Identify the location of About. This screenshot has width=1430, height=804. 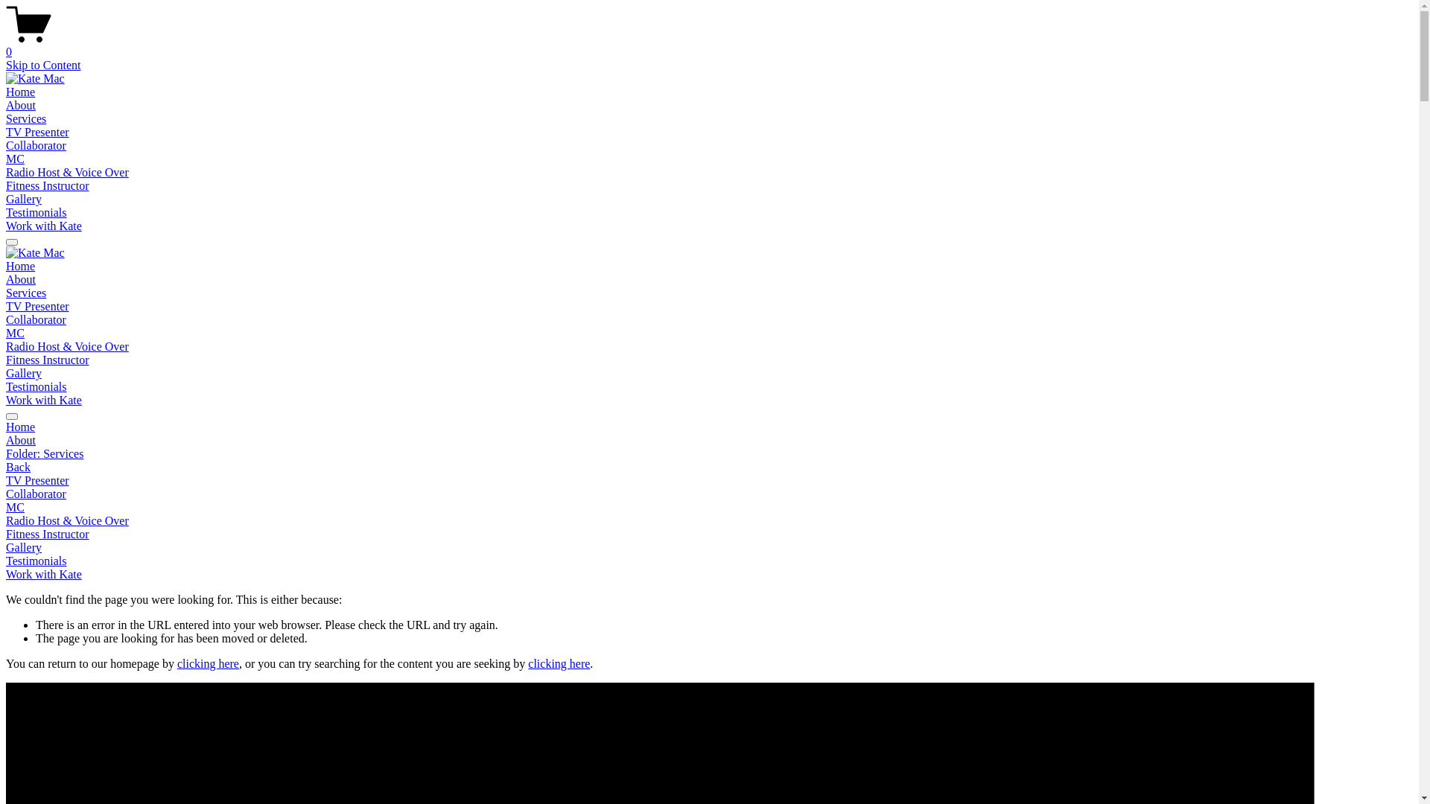
(21, 106).